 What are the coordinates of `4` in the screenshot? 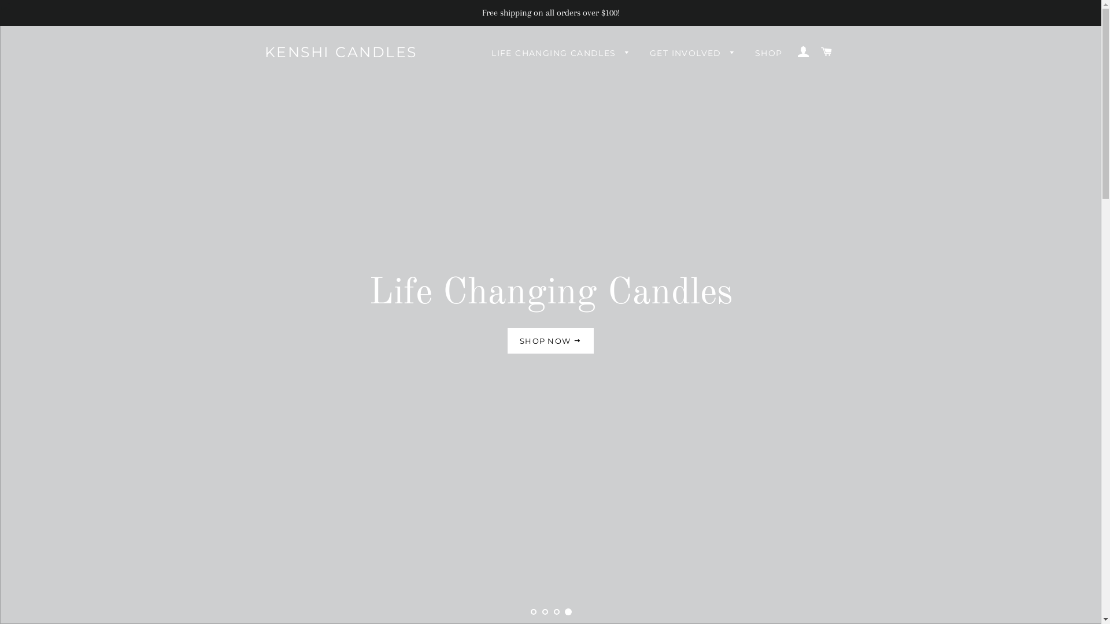 It's located at (568, 611).